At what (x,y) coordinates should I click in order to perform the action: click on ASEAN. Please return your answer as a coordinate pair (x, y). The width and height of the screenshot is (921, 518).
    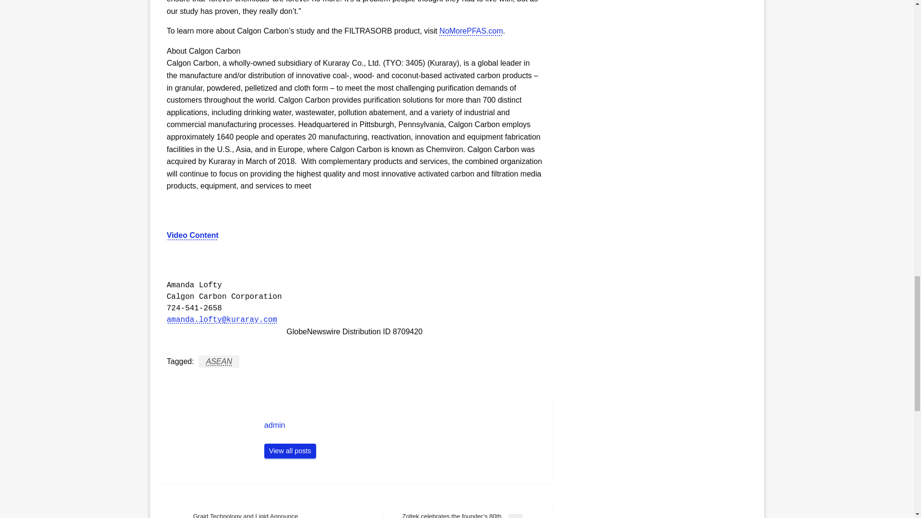
    Looking at the image, I should click on (219, 361).